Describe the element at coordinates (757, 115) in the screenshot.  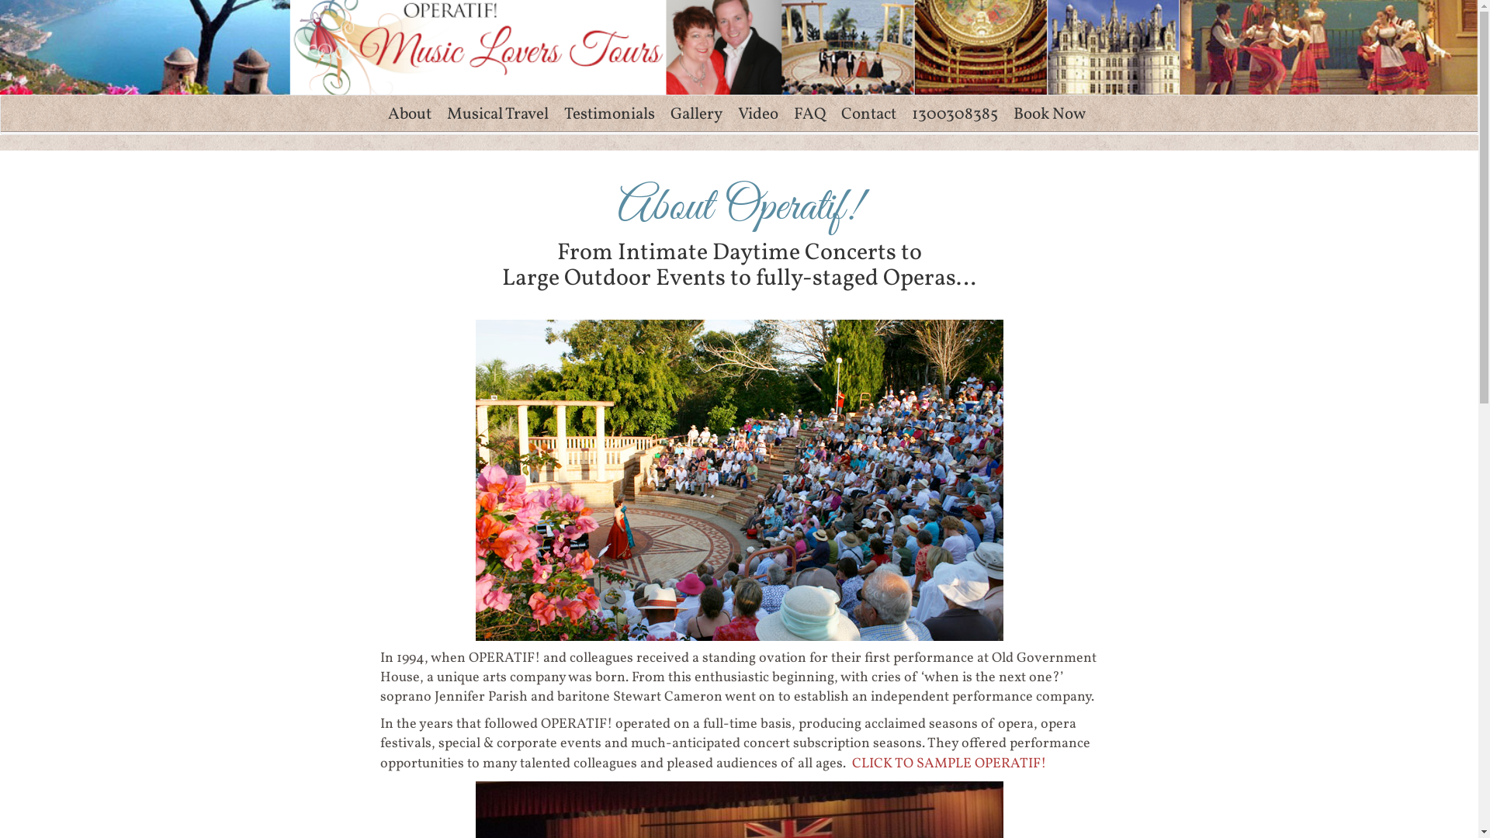
I see `Video` at that location.